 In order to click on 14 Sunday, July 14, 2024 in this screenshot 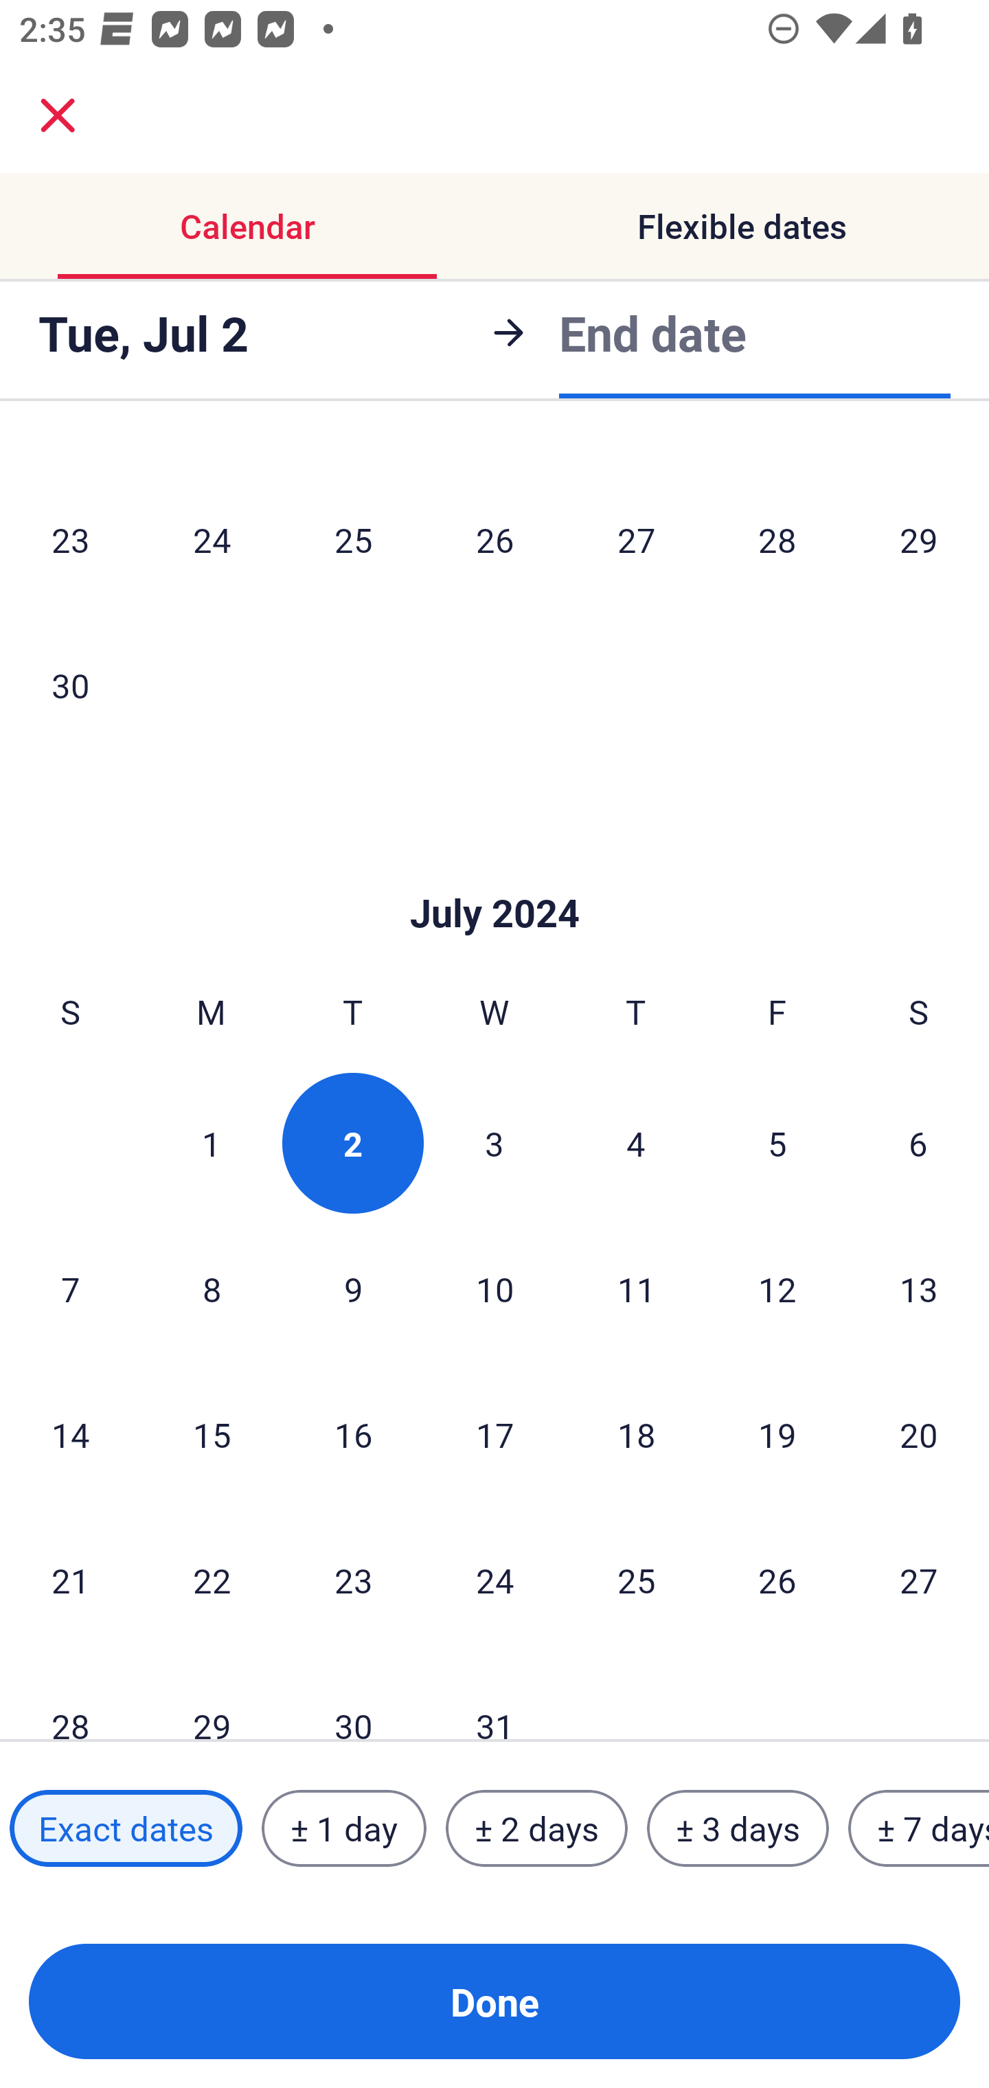, I will do `click(70, 1434)`.